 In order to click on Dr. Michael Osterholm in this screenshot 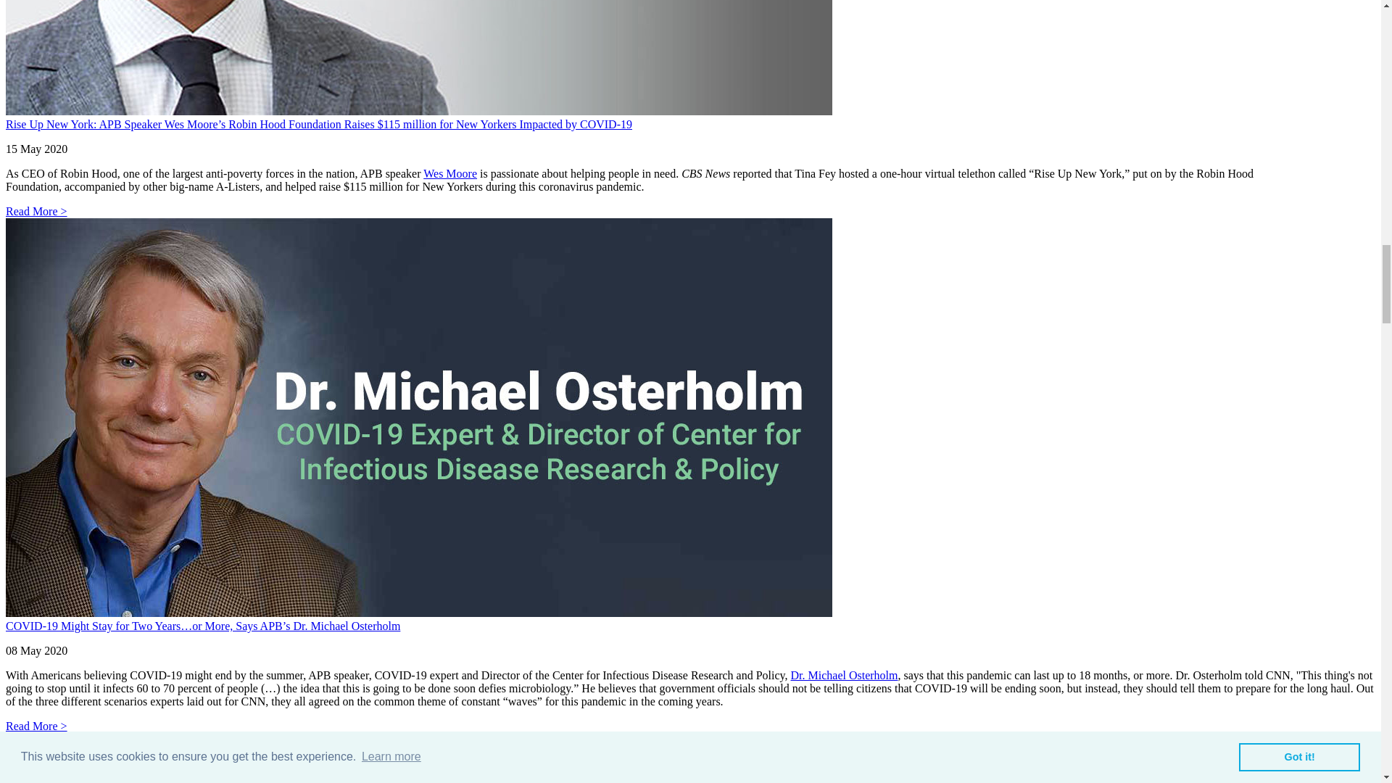, I will do `click(844, 675)`.